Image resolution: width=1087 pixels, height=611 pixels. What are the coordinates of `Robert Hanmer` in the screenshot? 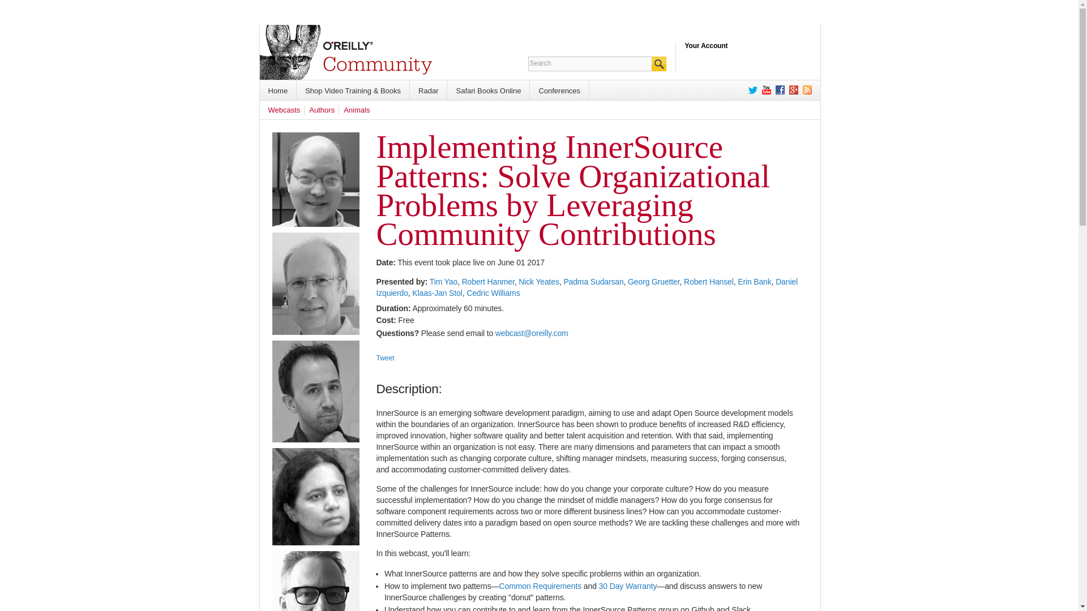 It's located at (488, 282).